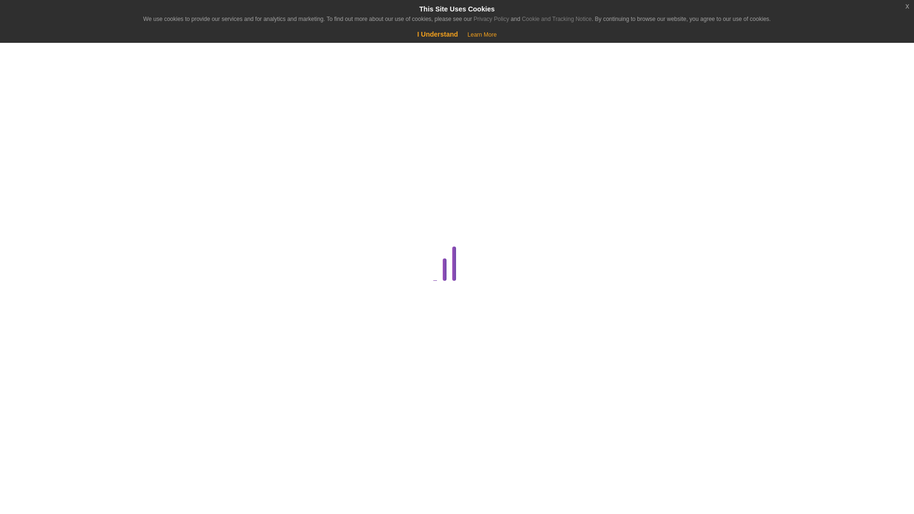 The width and height of the screenshot is (914, 514). I want to click on Databases, so click(177, 287).